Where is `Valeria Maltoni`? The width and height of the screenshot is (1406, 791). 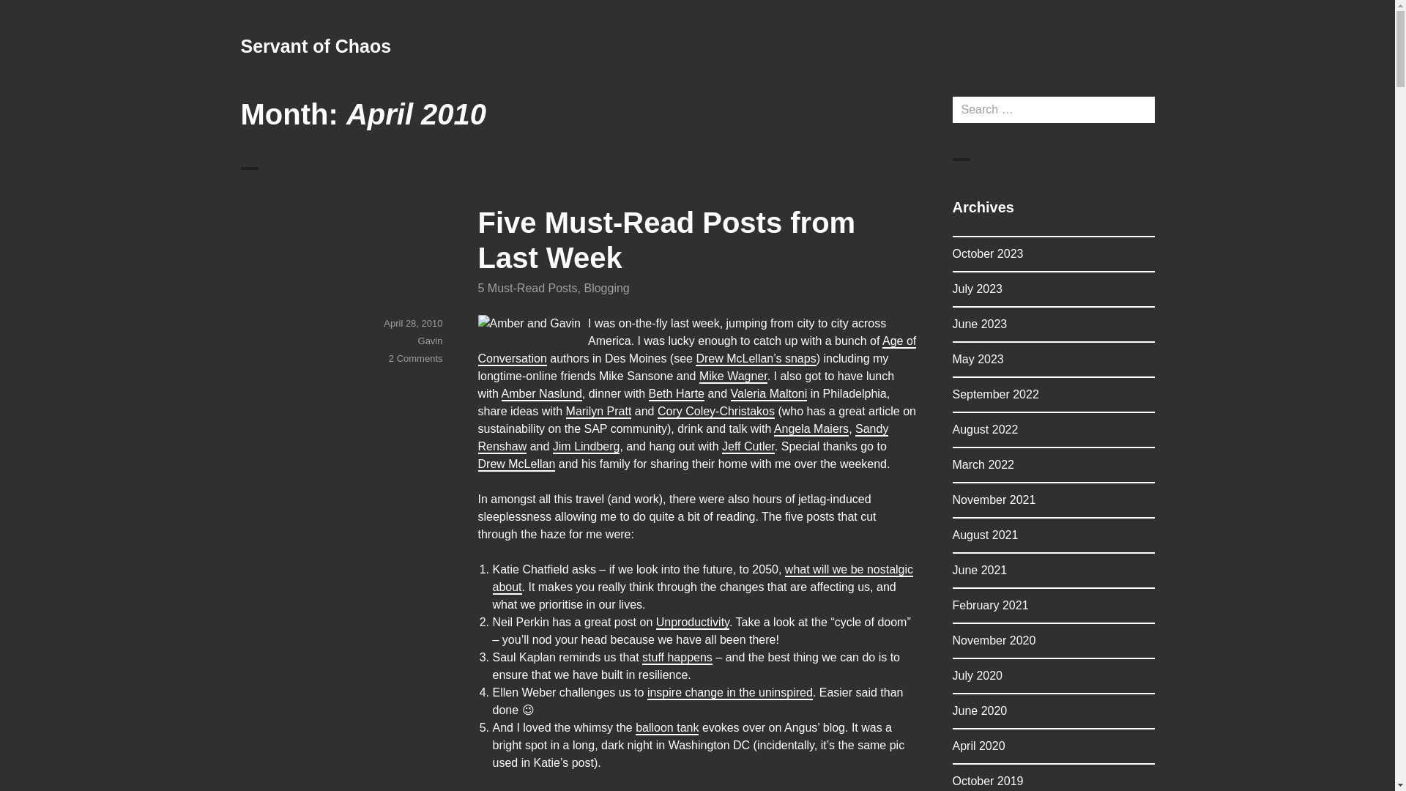 Valeria Maltoni is located at coordinates (769, 394).